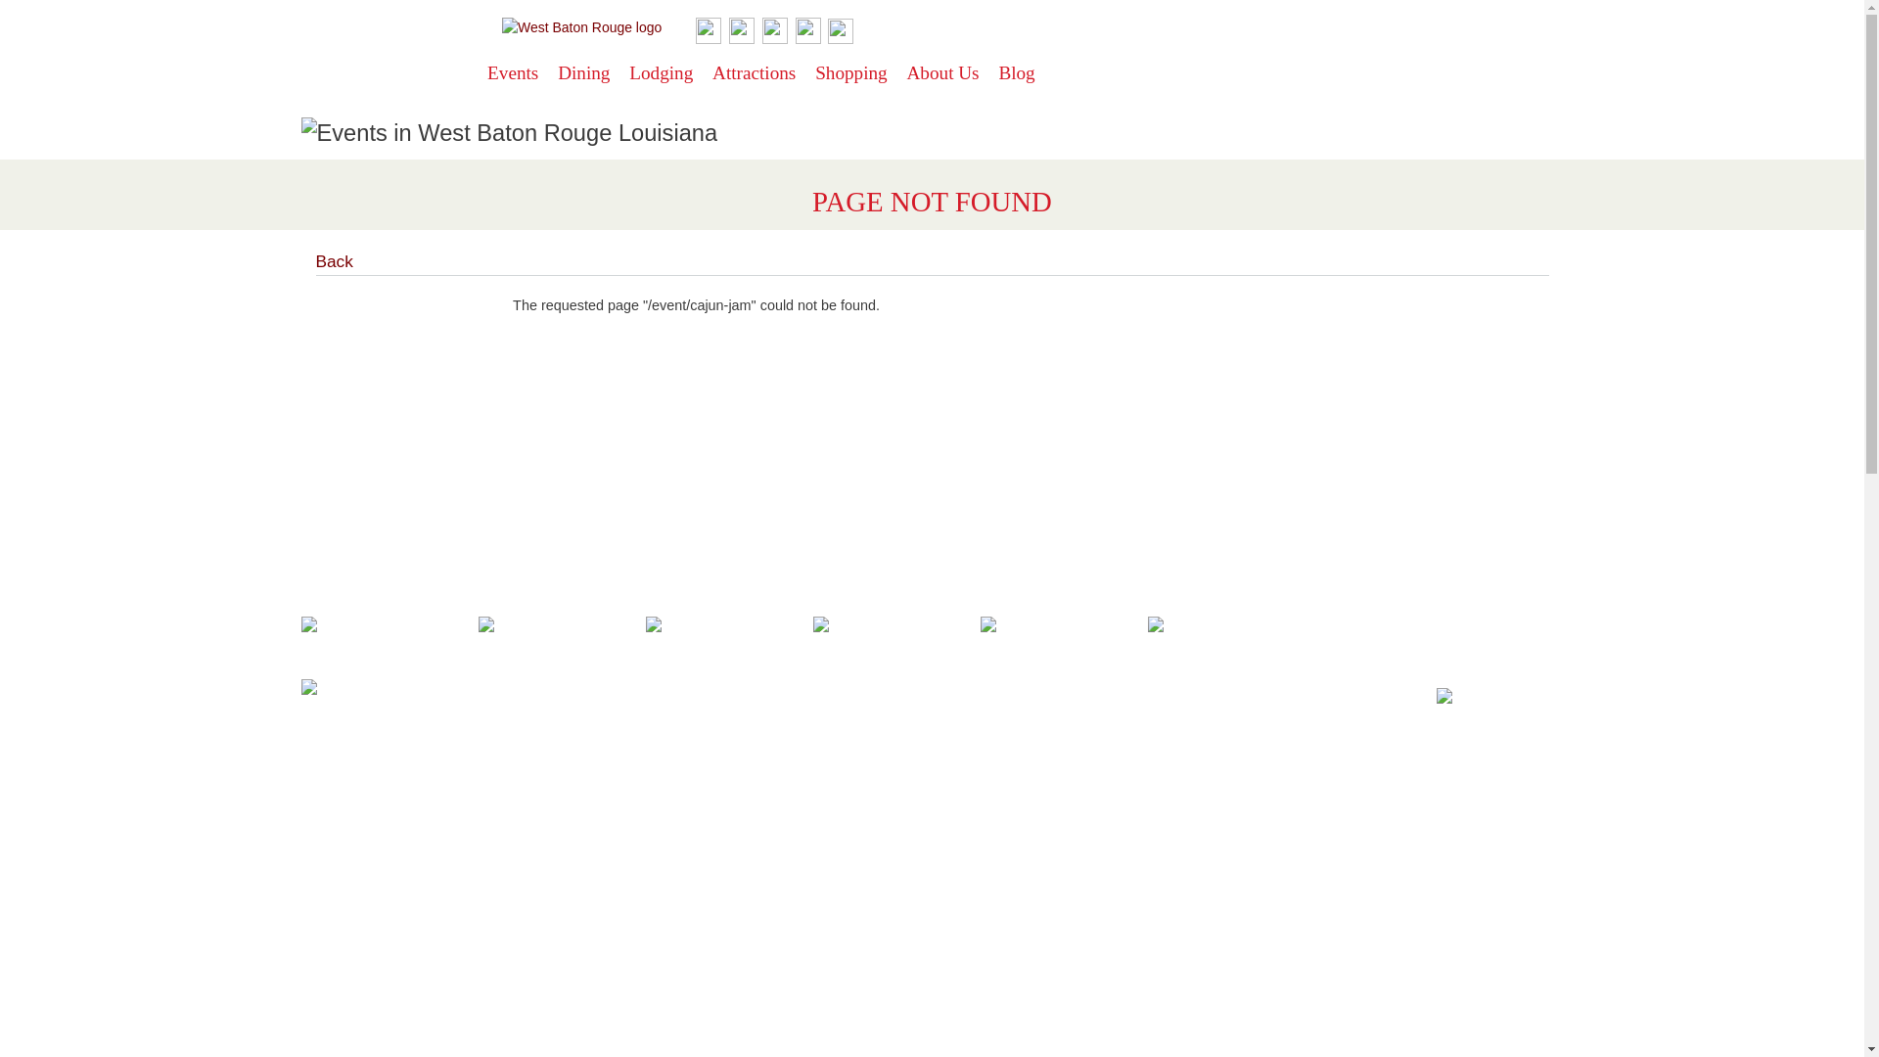 The height and width of the screenshot is (1057, 1879). Describe the element at coordinates (1065, 625) in the screenshot. I see `West Baton Rouge Itinerary` at that location.